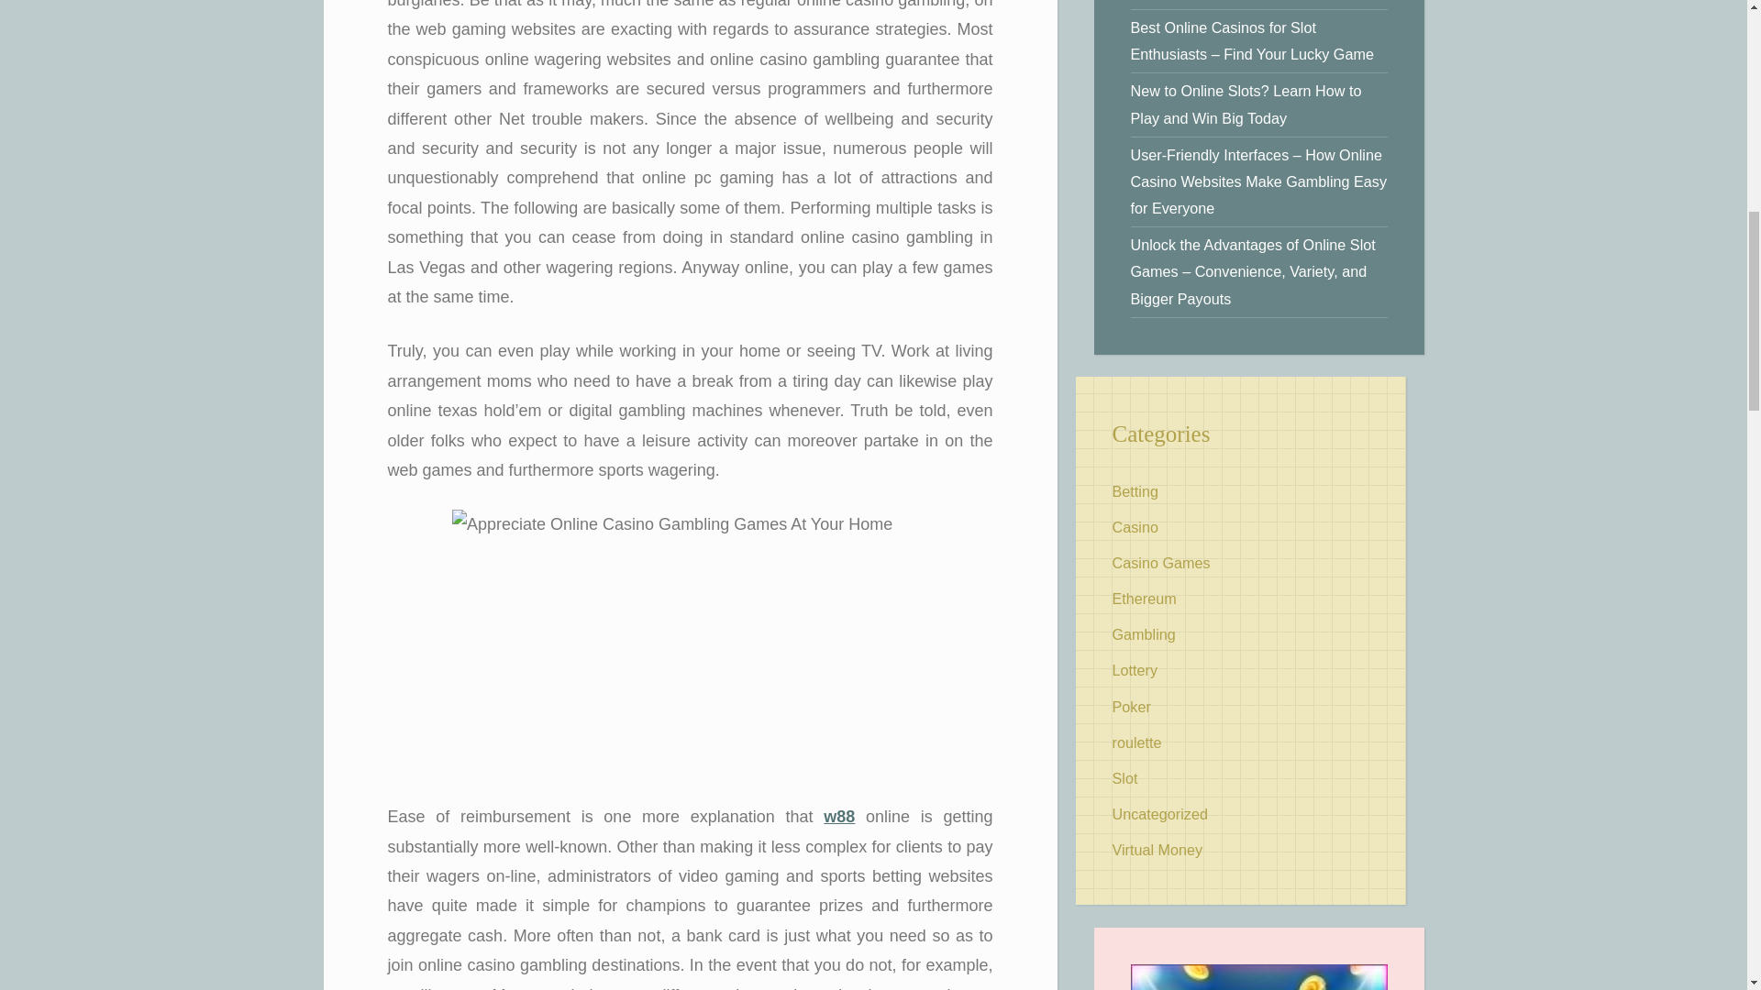 The height and width of the screenshot is (990, 1761). What do you see at coordinates (1134, 491) in the screenshot?
I see `Betting` at bounding box center [1134, 491].